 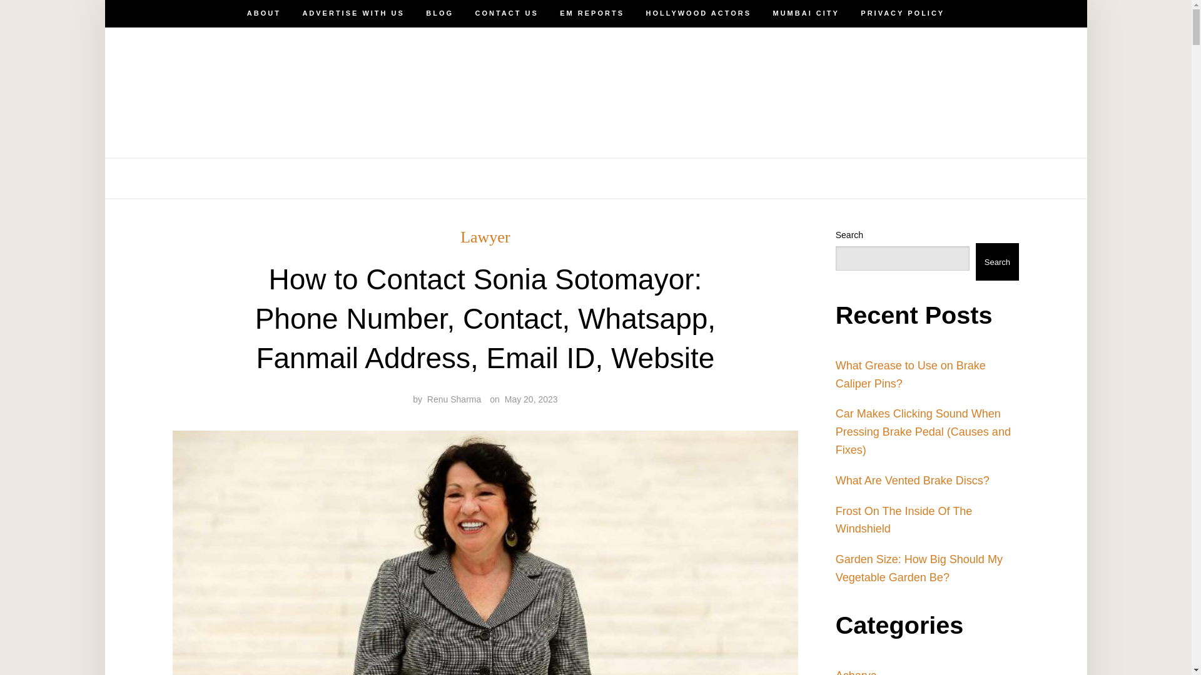 I want to click on CONTACT US, so click(x=507, y=178).